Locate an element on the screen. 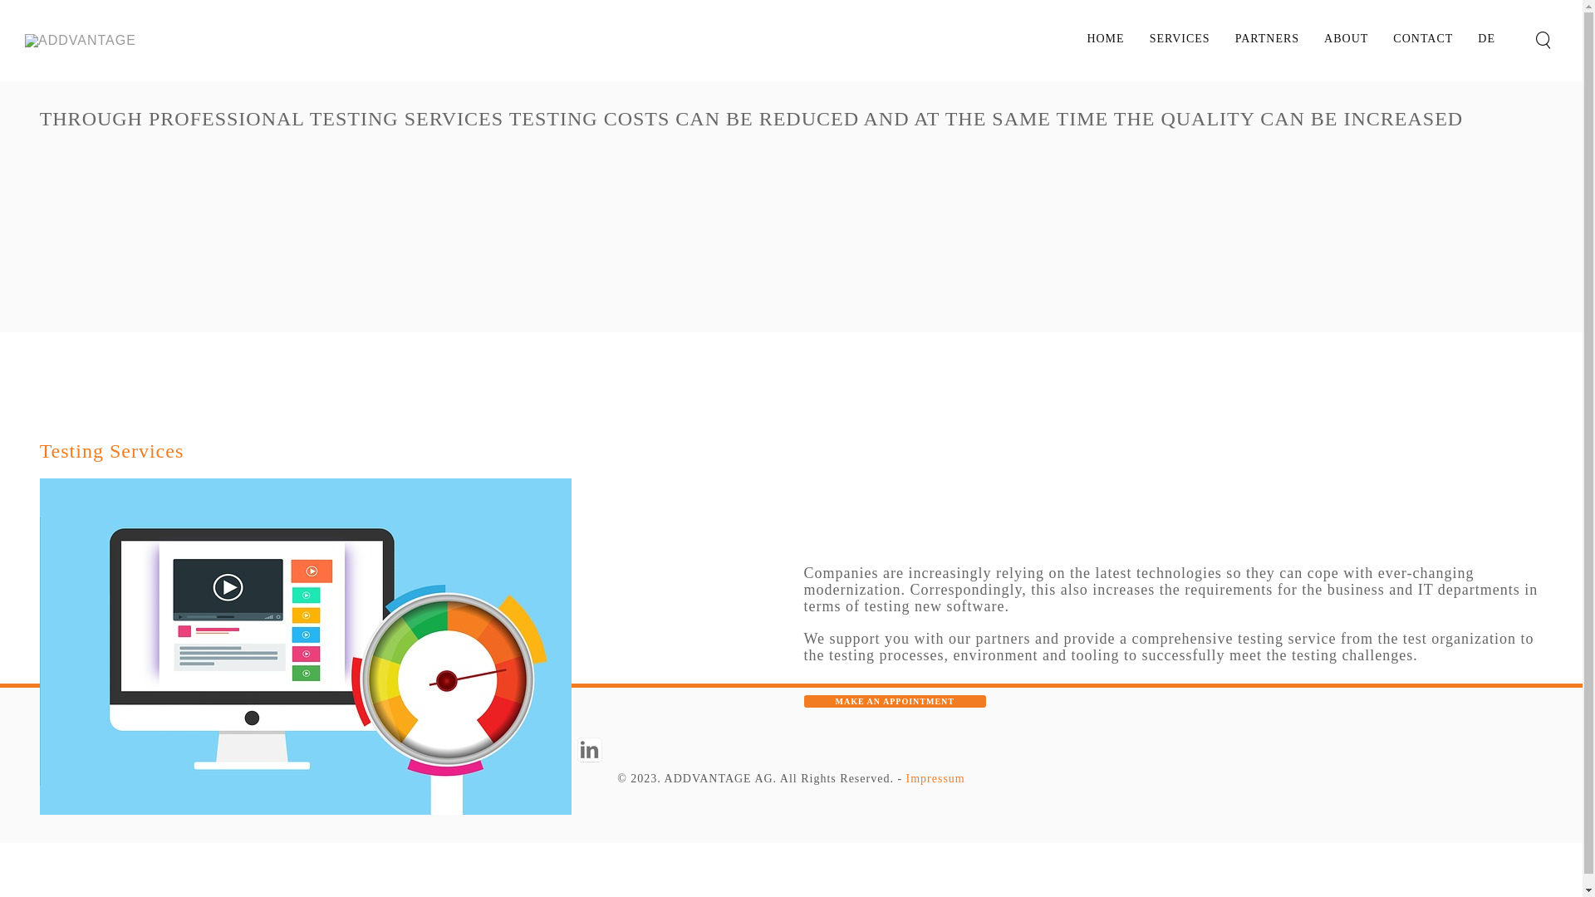 Image resolution: width=1595 pixels, height=897 pixels. HOME is located at coordinates (1105, 40).